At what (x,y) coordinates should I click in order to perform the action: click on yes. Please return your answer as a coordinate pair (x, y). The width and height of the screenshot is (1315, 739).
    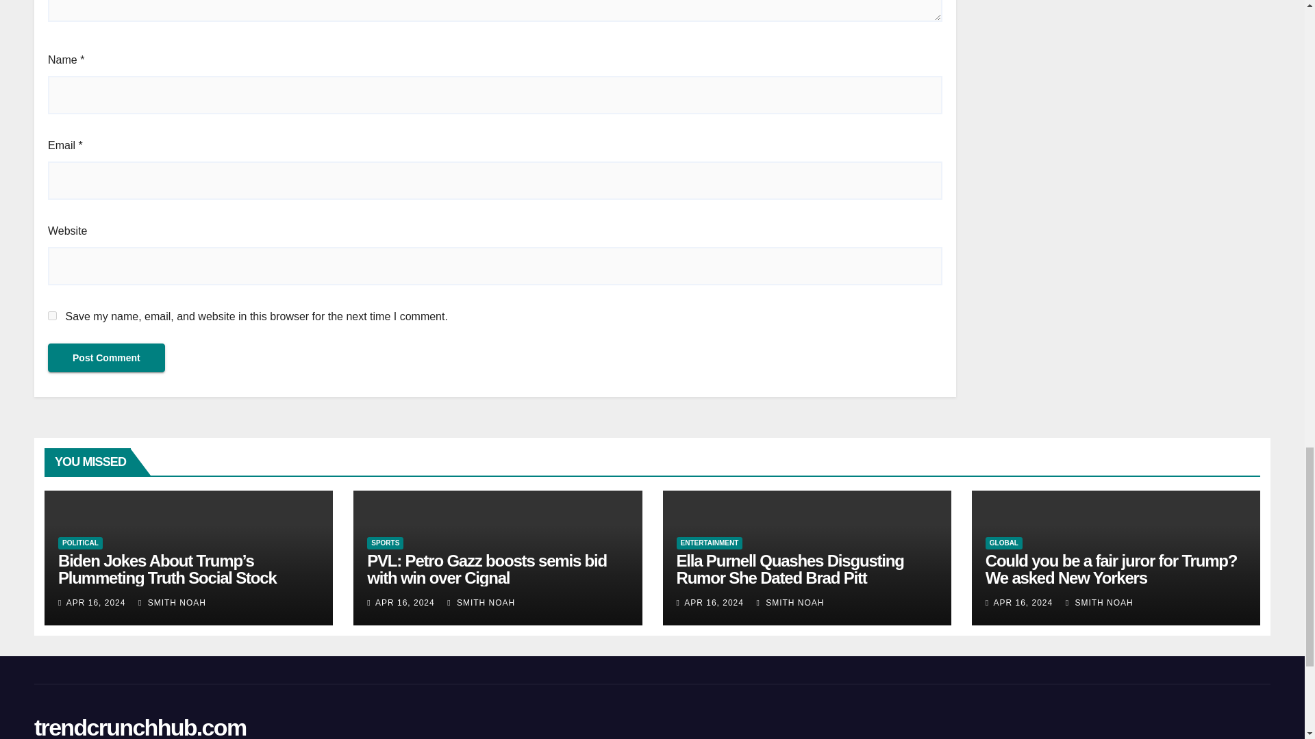
    Looking at the image, I should click on (52, 315).